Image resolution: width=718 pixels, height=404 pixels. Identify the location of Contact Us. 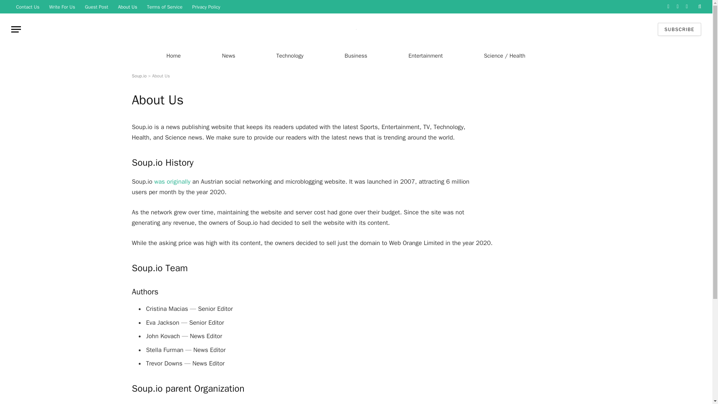
(28, 7).